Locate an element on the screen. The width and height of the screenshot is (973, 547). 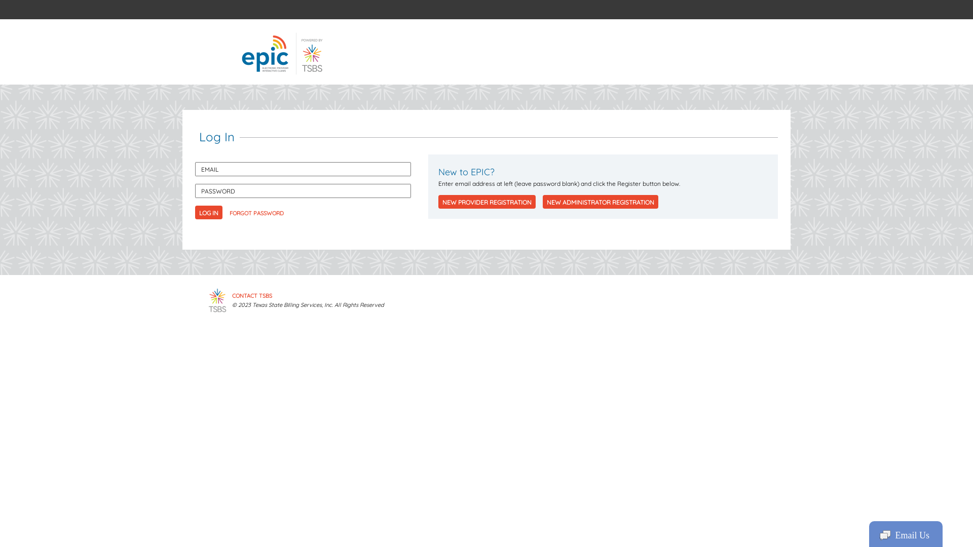
LOG IN is located at coordinates (209, 213).